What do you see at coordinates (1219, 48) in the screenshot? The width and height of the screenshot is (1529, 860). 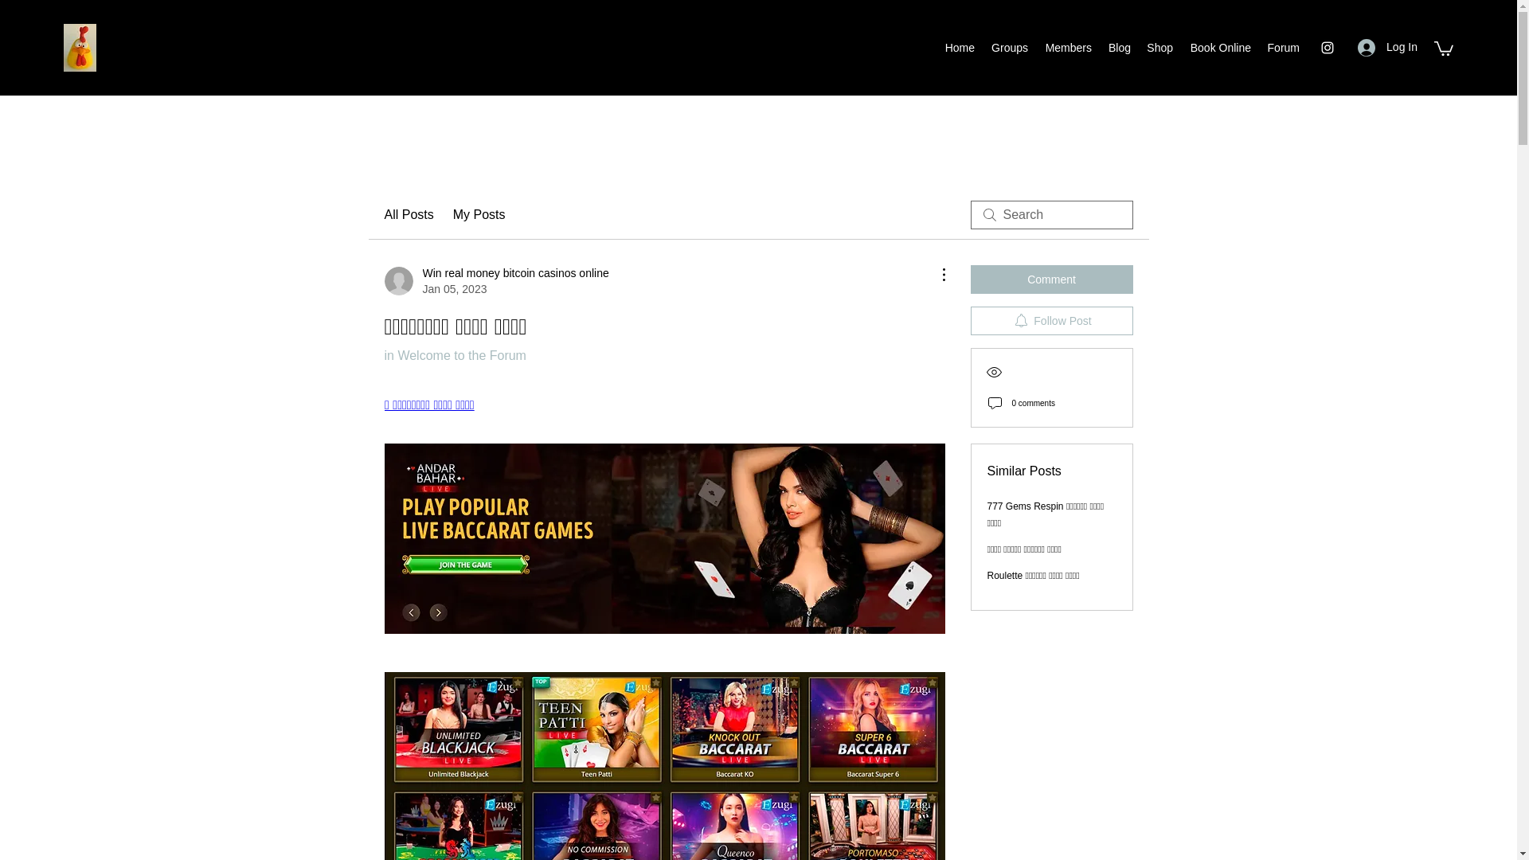 I see `Book Online` at bounding box center [1219, 48].